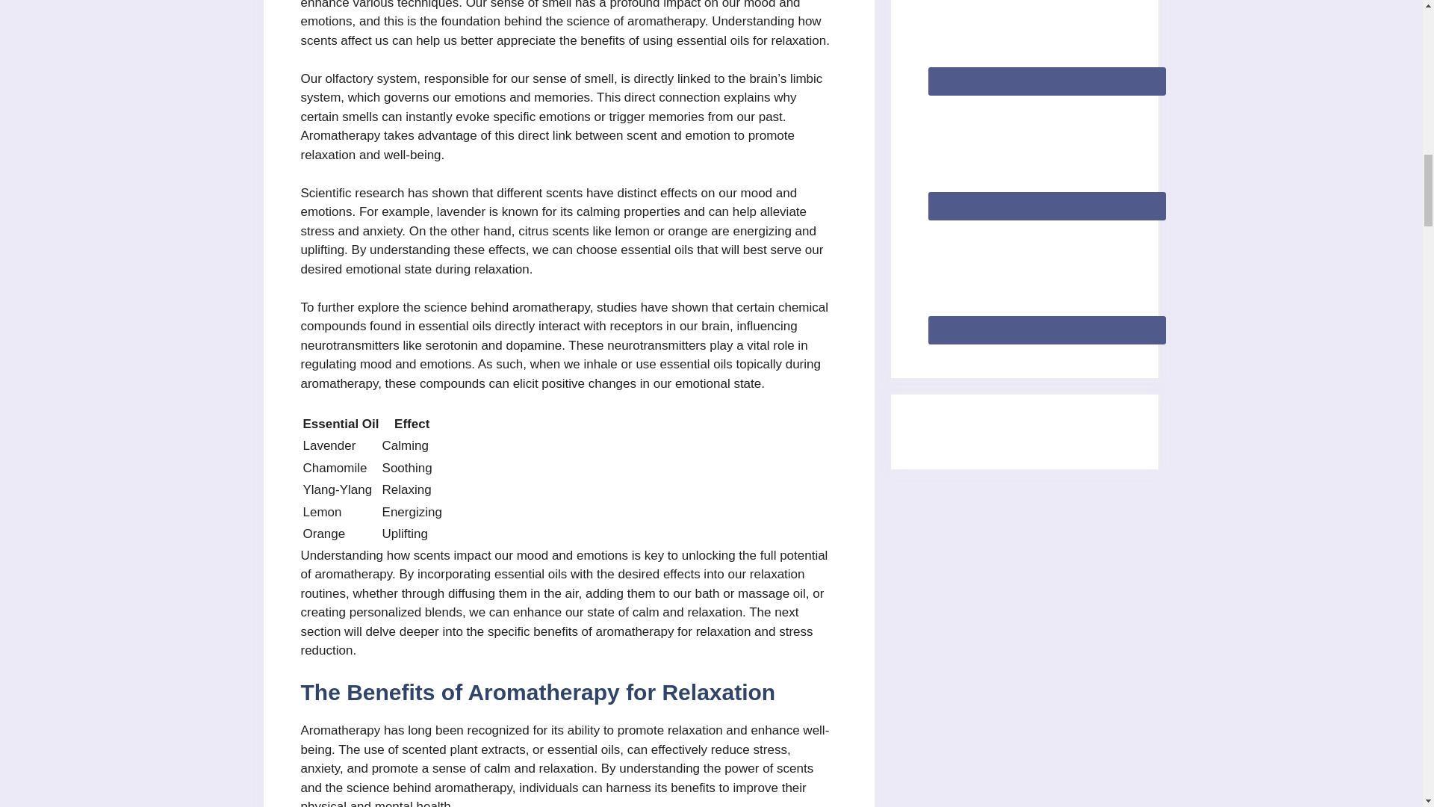 The height and width of the screenshot is (807, 1434). I want to click on RSS, so click(1046, 279).